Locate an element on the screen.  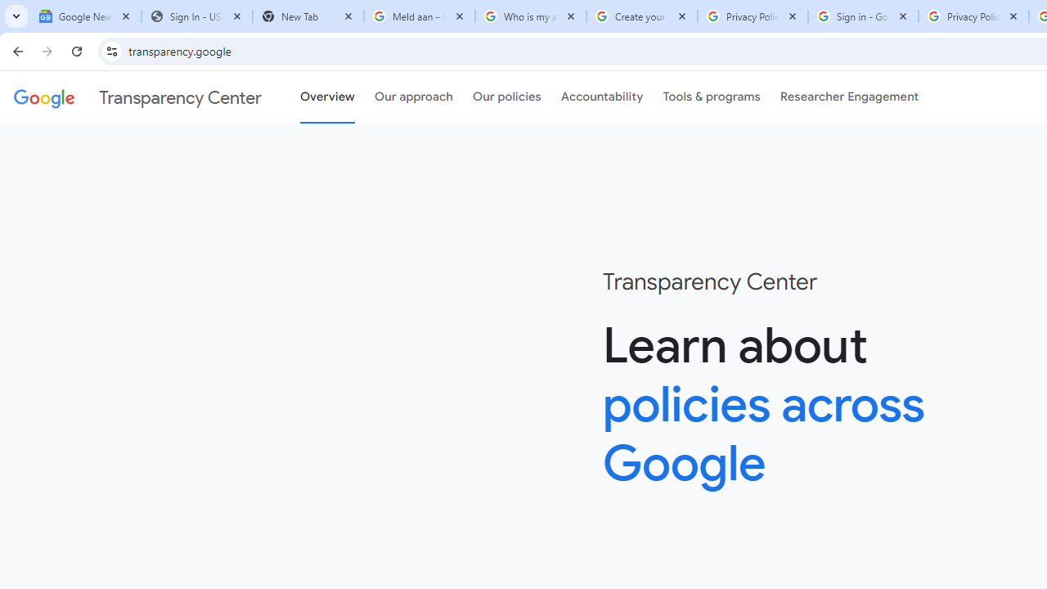
Accountability is located at coordinates (602, 97).